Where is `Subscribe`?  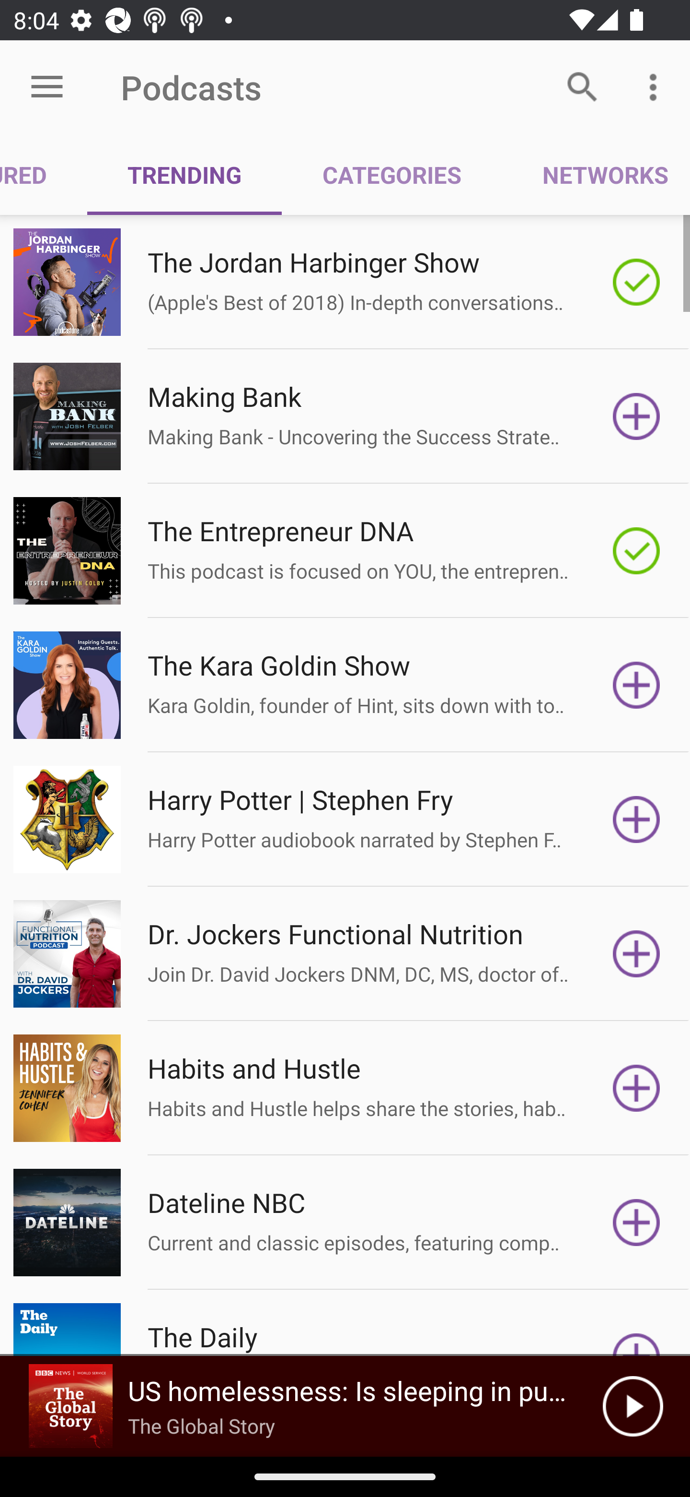
Subscribe is located at coordinates (636, 1088).